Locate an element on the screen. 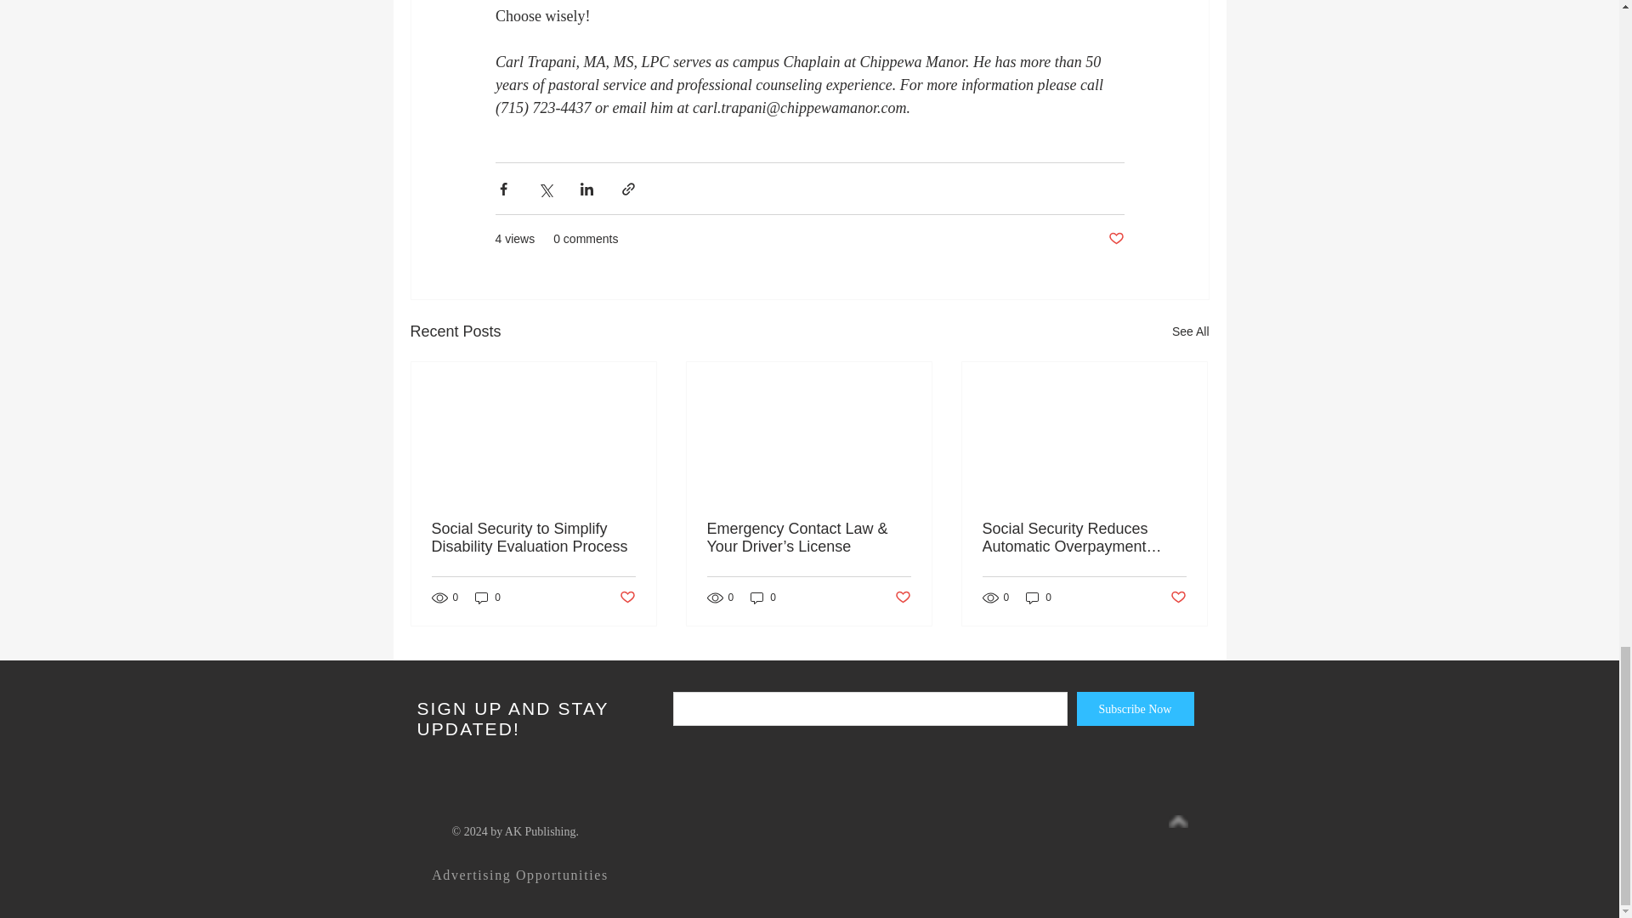  Post not marked as liked is located at coordinates (1178, 598).